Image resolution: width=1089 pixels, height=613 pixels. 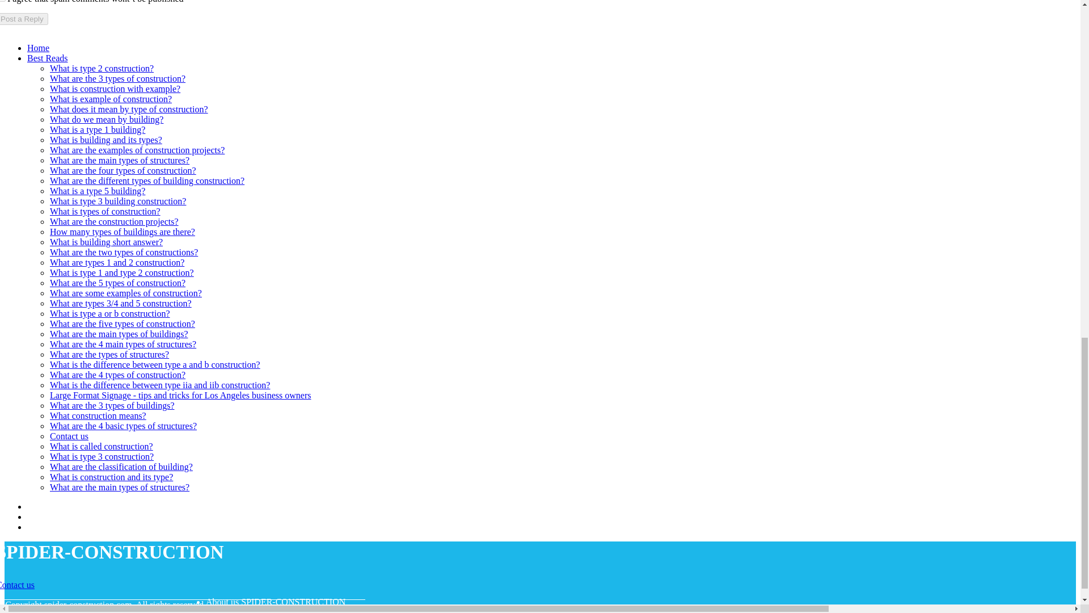 What do you see at coordinates (24, 19) in the screenshot?
I see `Post a Reply` at bounding box center [24, 19].